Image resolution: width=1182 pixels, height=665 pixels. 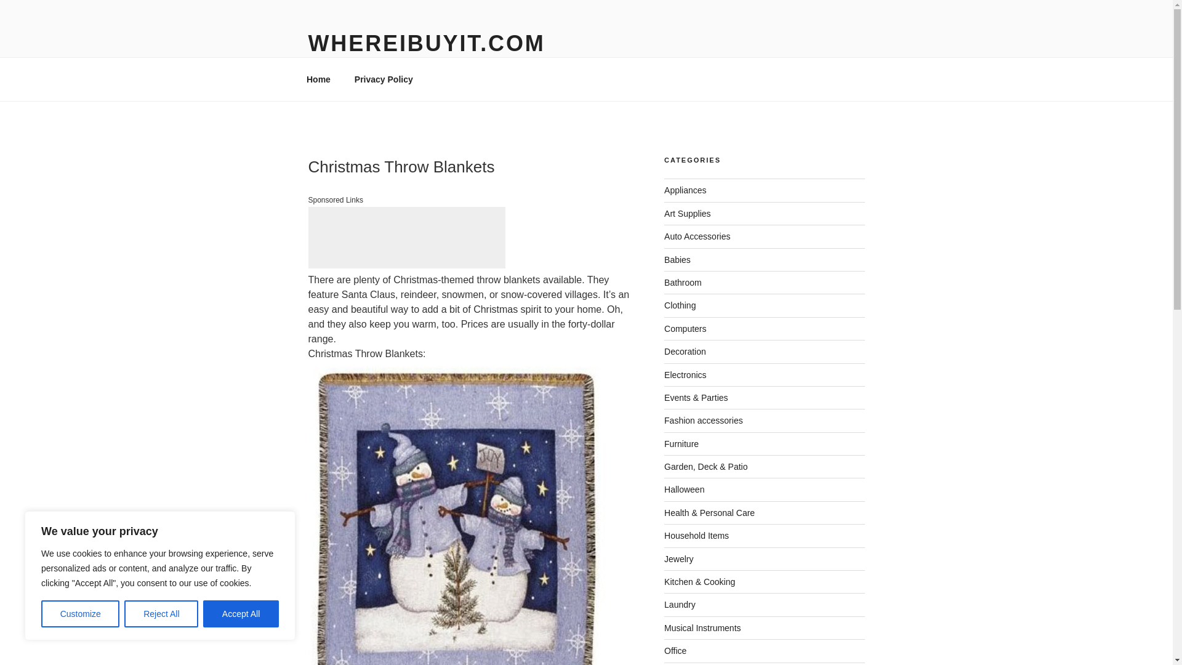 What do you see at coordinates (687, 214) in the screenshot?
I see `Art Supplies` at bounding box center [687, 214].